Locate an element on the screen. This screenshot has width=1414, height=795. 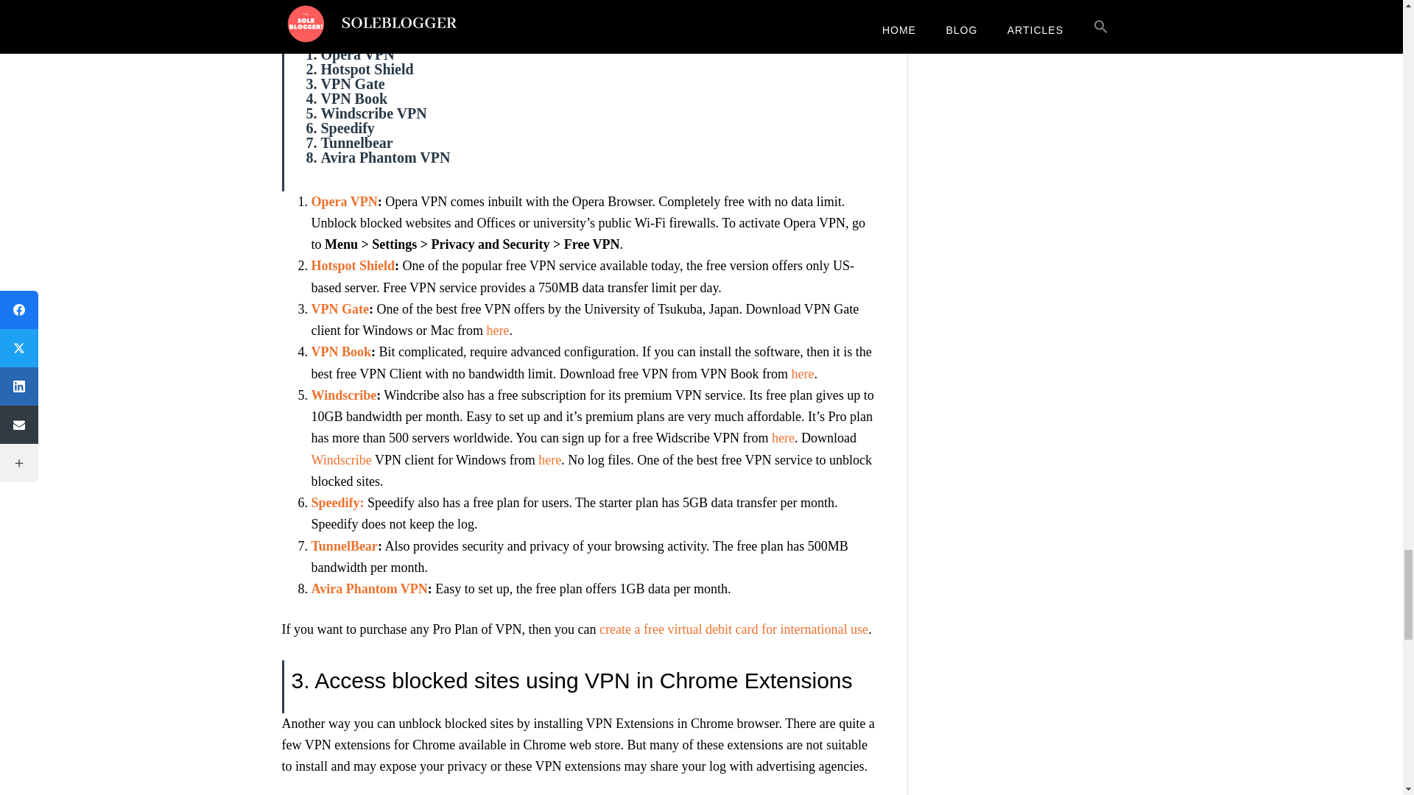
Windscribe is located at coordinates (343, 395).